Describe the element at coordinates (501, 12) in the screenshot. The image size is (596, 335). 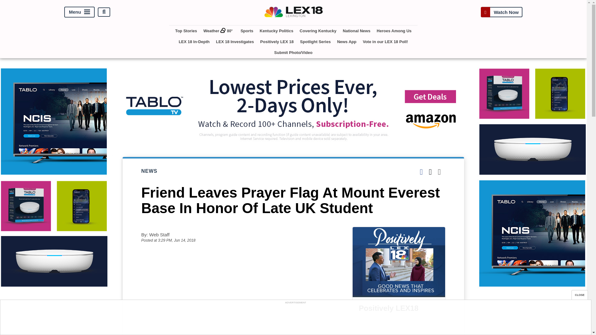
I see `Watch Now` at that location.